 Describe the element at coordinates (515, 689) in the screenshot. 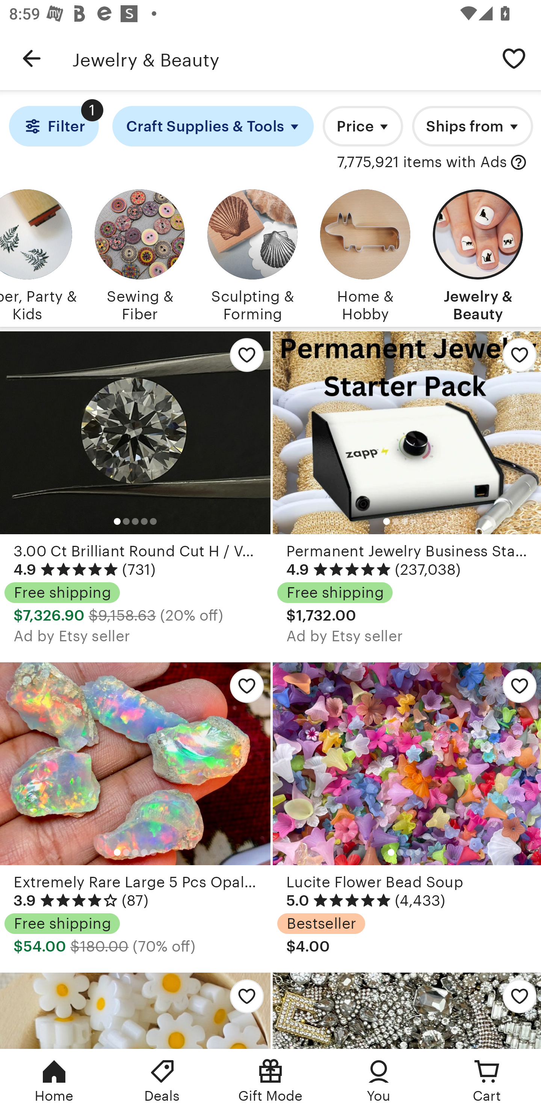

I see `Add Lucite Flower Bead Soup to favorites` at that location.